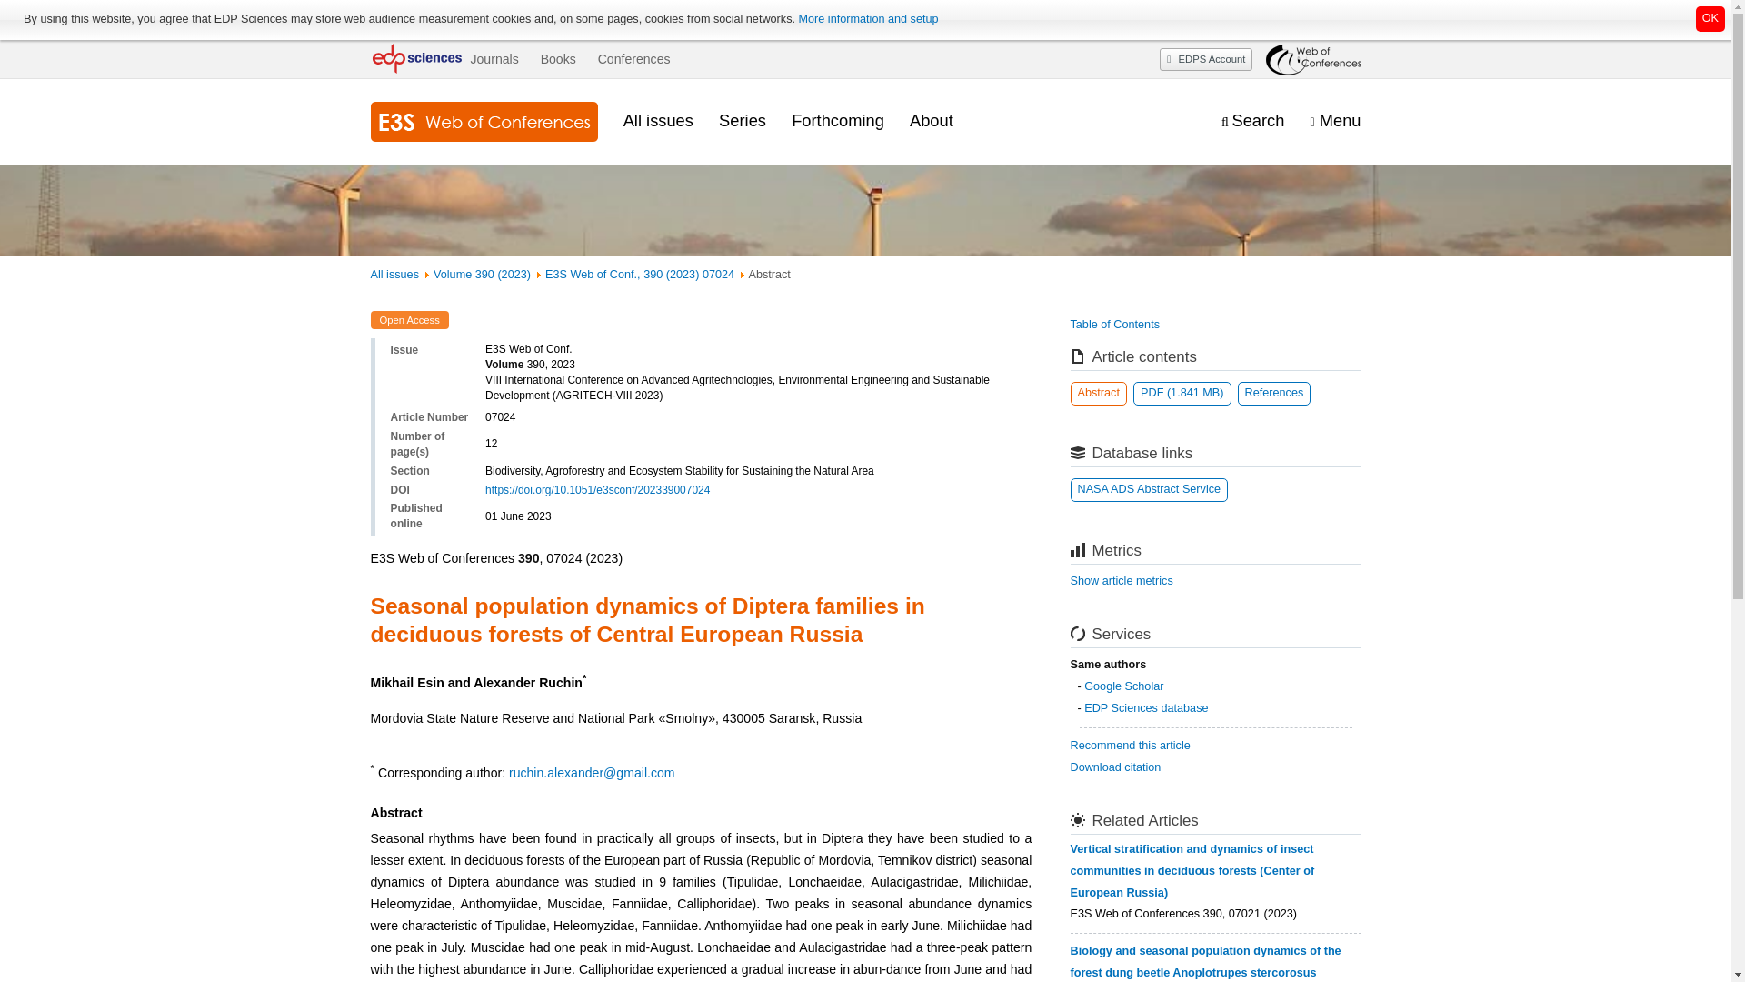  I want to click on Conferences, so click(634, 59).